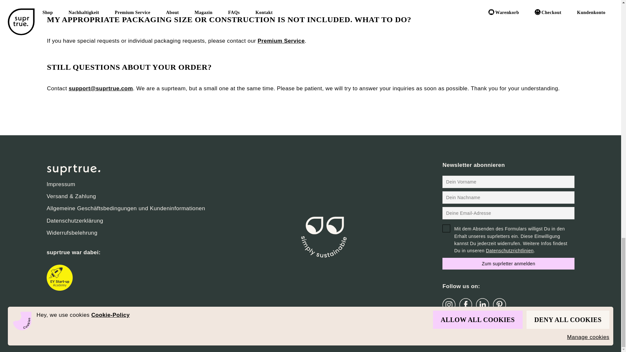 The width and height of the screenshot is (626, 352). Describe the element at coordinates (126, 233) in the screenshot. I see `Widerrufsbelehrung` at that location.